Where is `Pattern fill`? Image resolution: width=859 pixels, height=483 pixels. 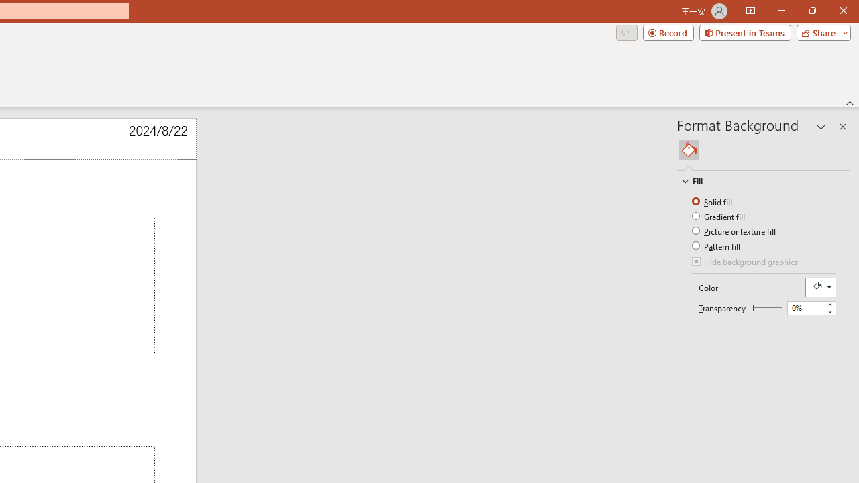 Pattern fill is located at coordinates (717, 246).